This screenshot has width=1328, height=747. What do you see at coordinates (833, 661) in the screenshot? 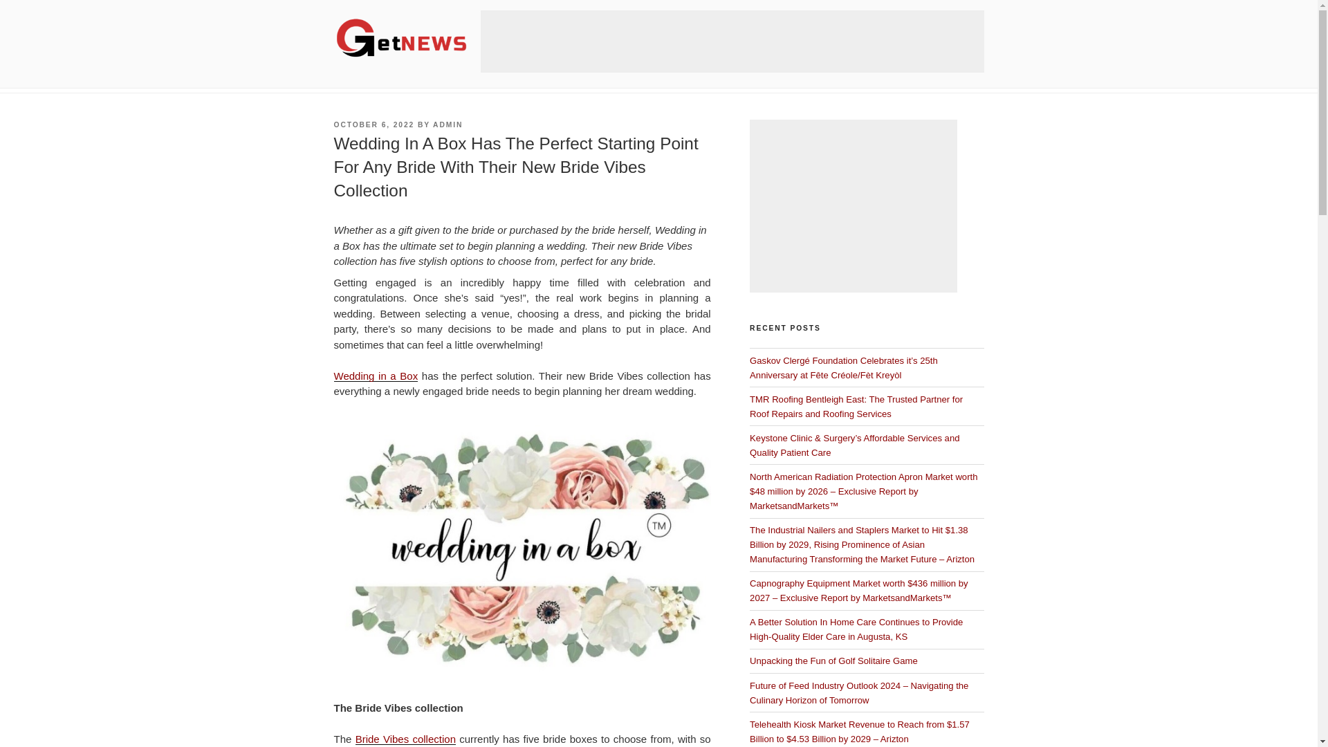
I see `Unpacking the Fun of Golf Solitaire Game` at bounding box center [833, 661].